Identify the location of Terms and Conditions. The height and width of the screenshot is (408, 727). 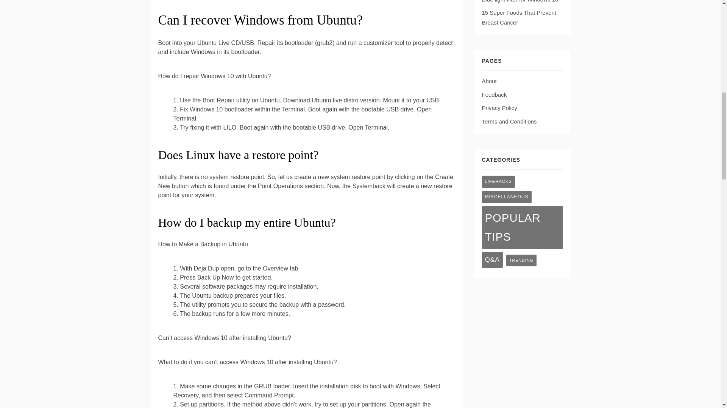
(509, 122).